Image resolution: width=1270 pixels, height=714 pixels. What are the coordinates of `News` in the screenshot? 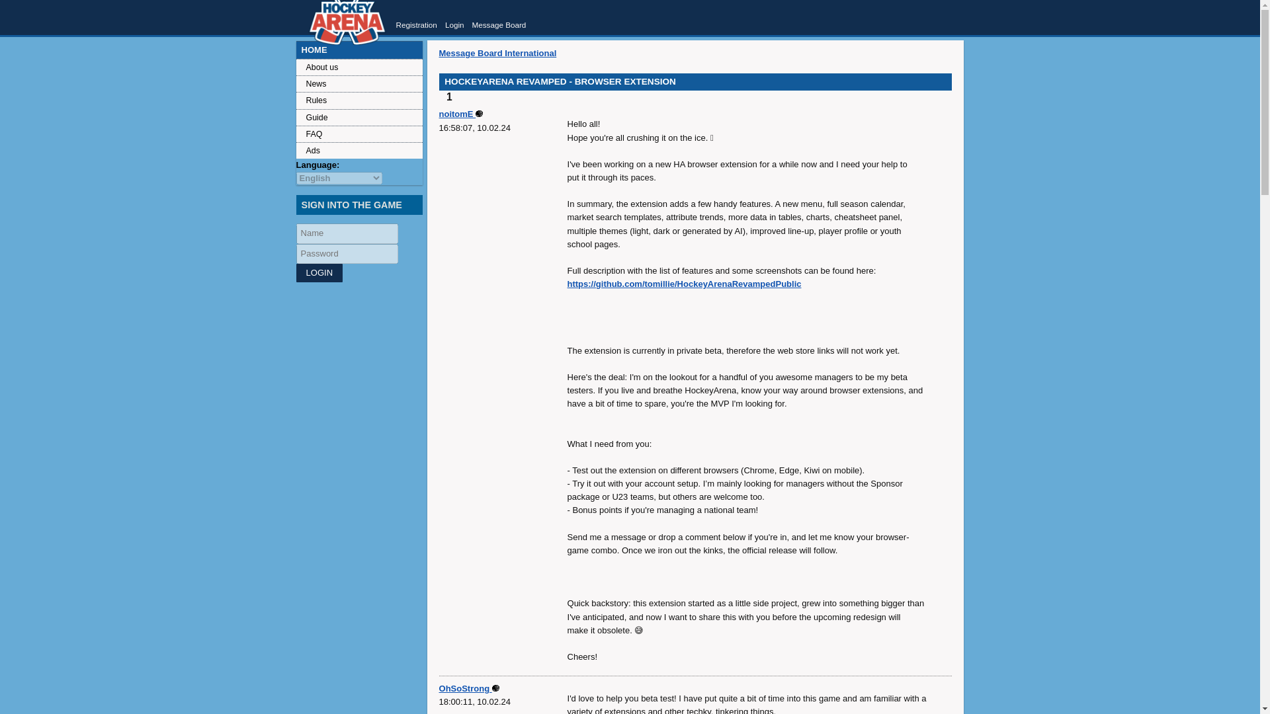 It's located at (359, 83).